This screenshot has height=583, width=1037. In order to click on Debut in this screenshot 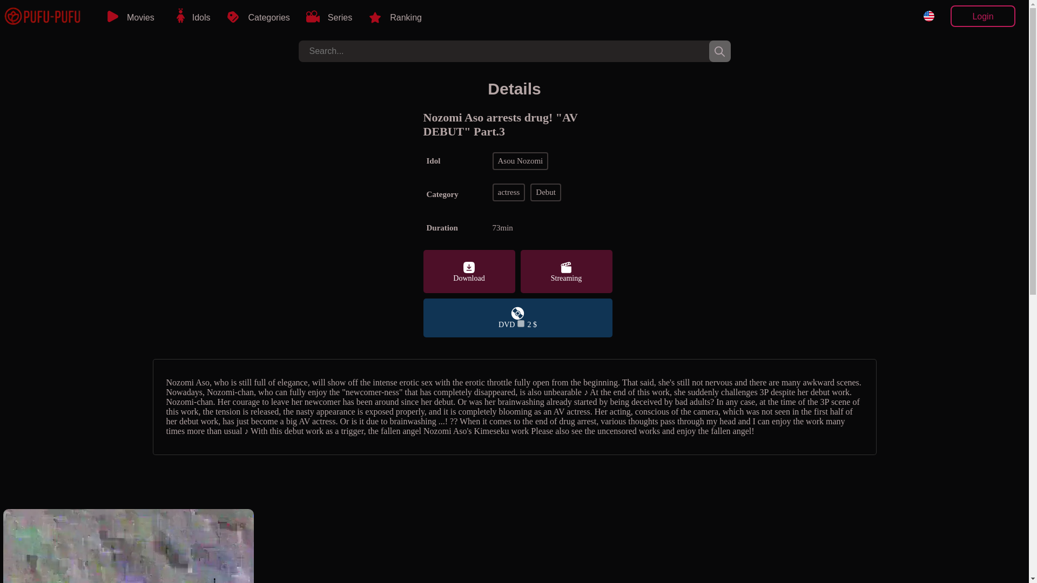, I will do `click(547, 192)`.